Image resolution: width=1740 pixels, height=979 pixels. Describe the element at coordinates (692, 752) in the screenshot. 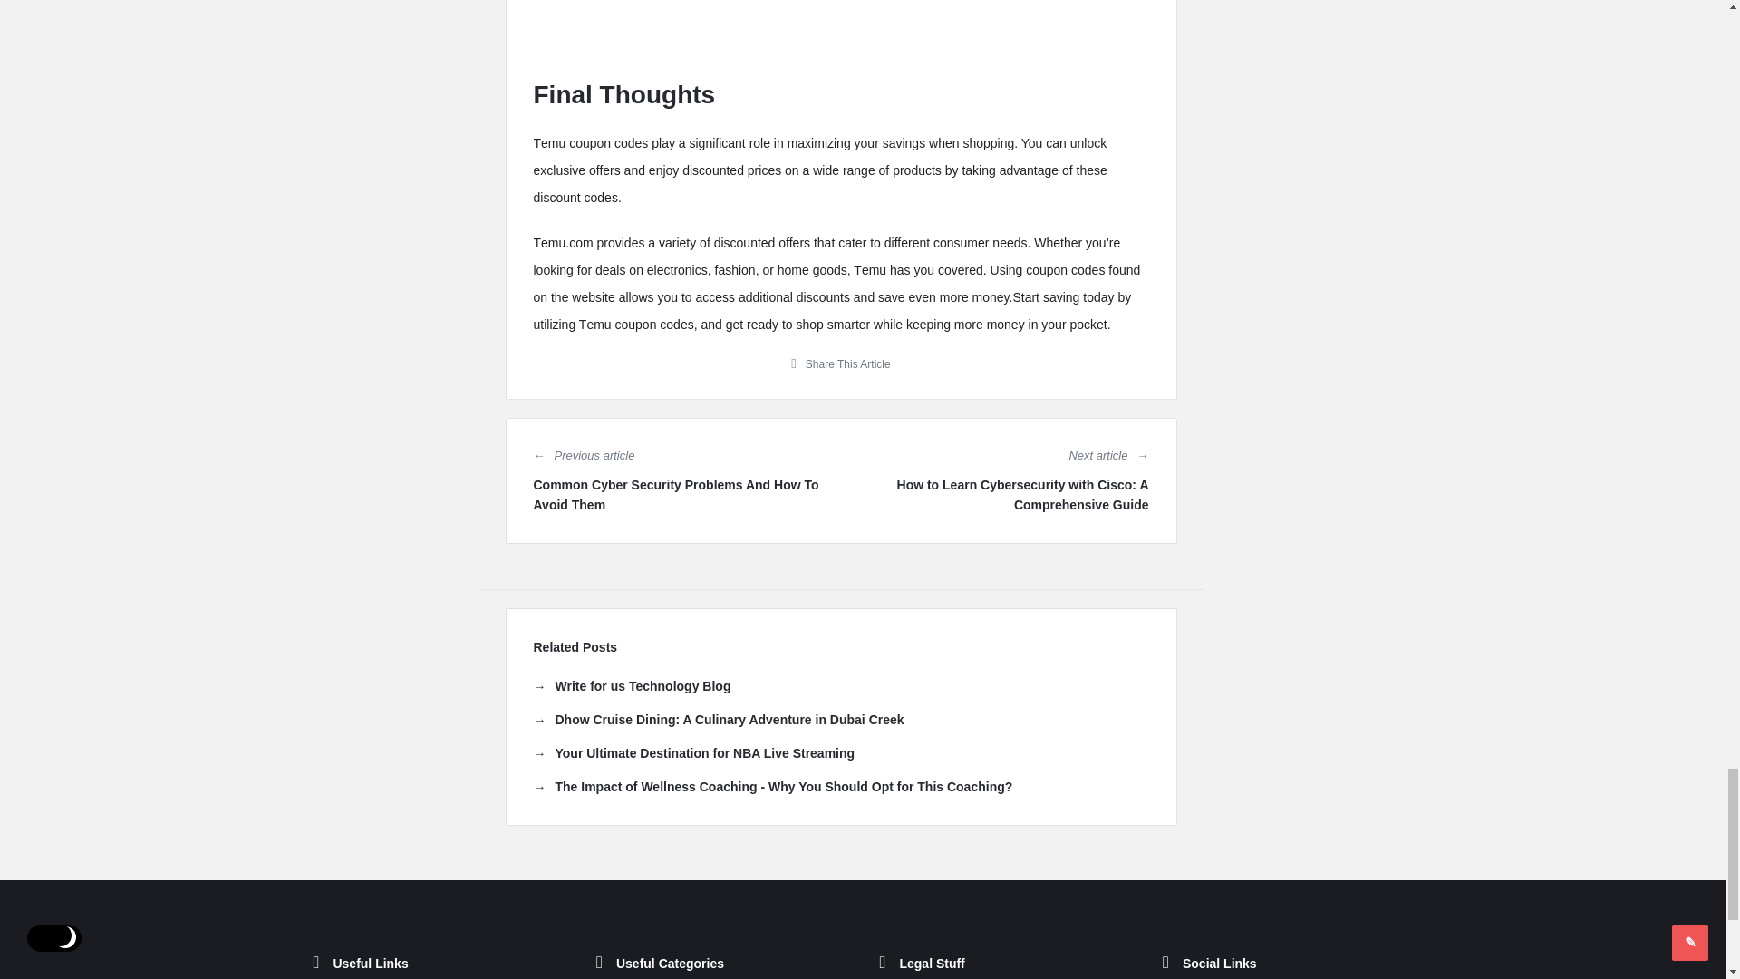

I see `Your Ultimate Destination for NBA Live Streaming` at that location.